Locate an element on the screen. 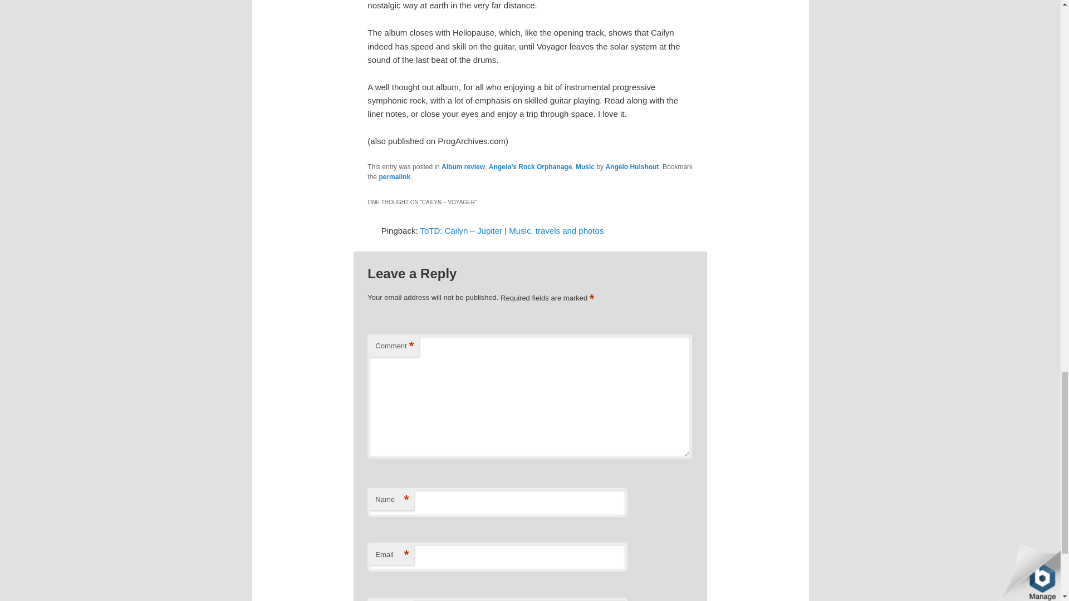  Music is located at coordinates (585, 166).